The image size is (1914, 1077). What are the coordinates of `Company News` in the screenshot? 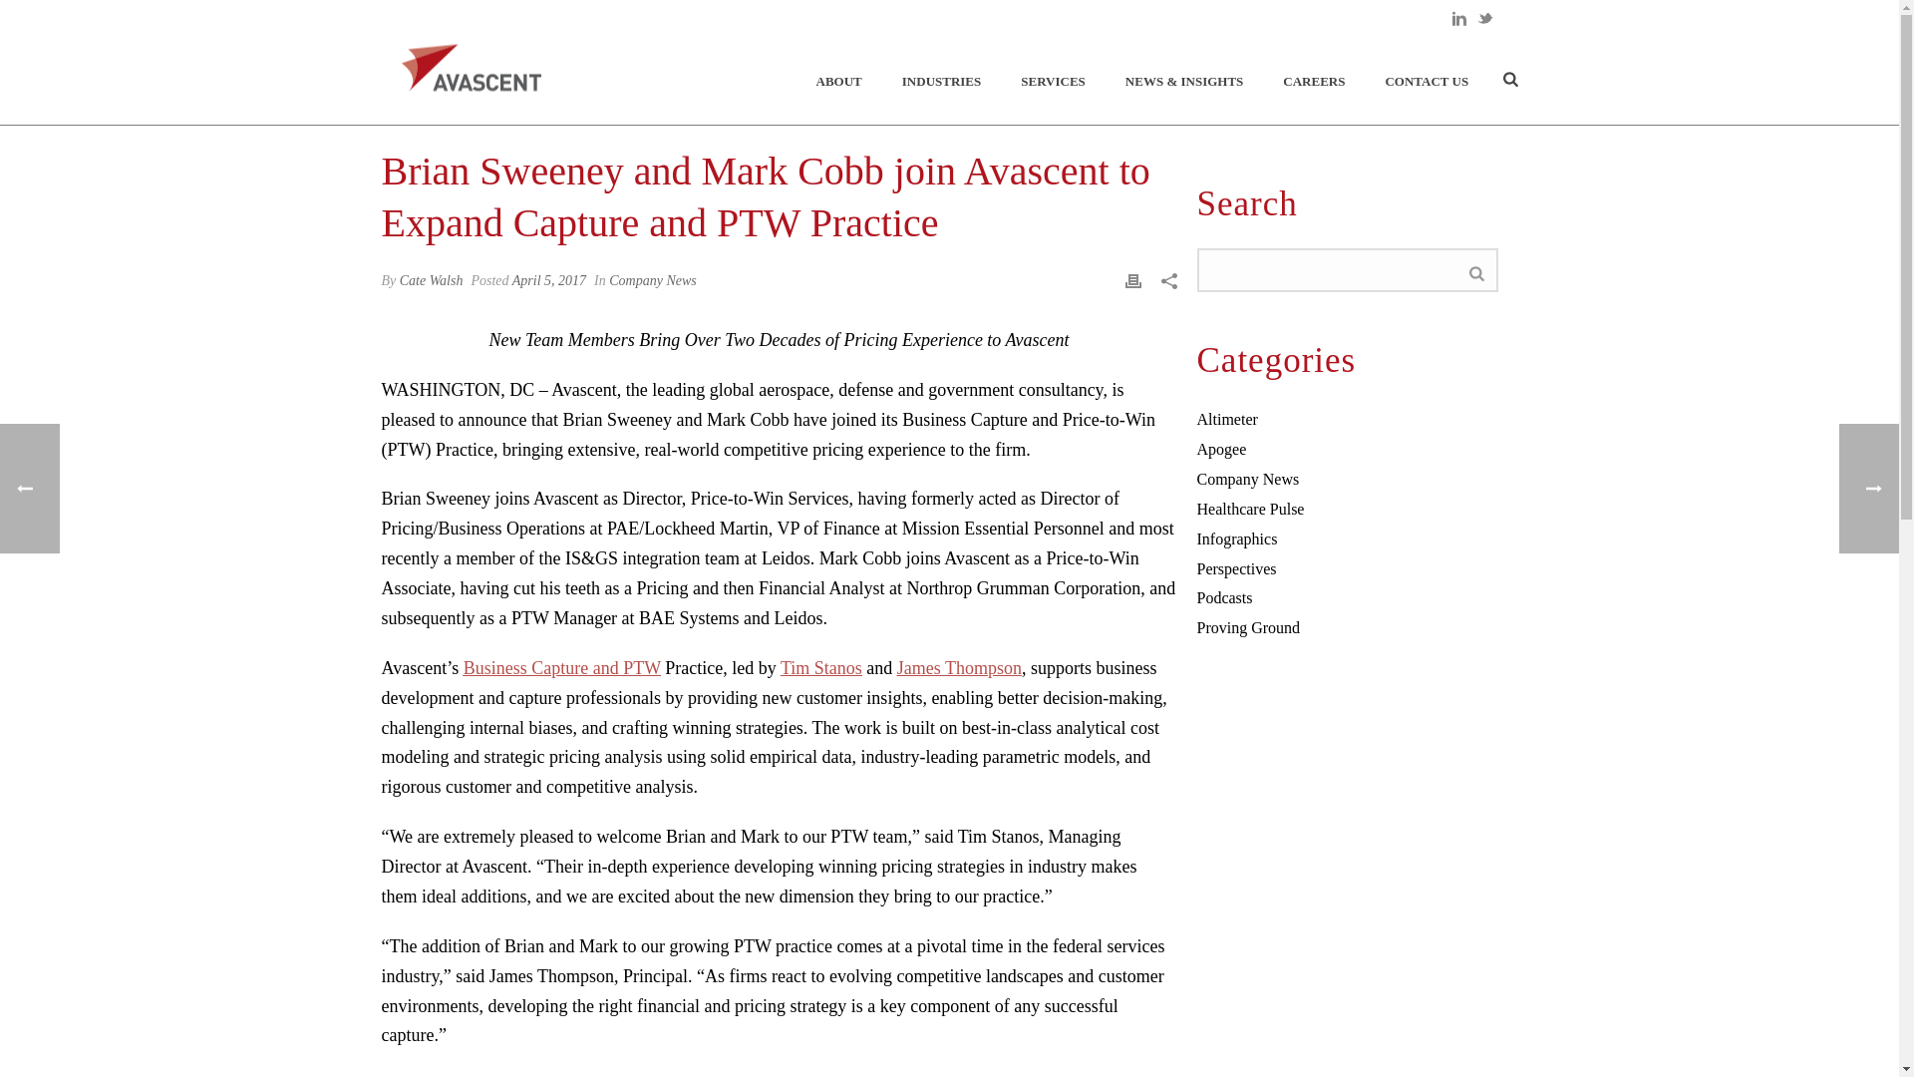 It's located at (1248, 479).